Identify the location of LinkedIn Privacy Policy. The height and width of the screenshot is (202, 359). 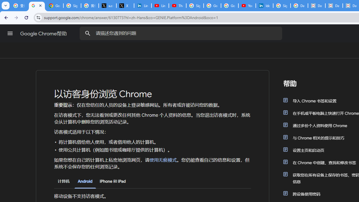
(142, 6).